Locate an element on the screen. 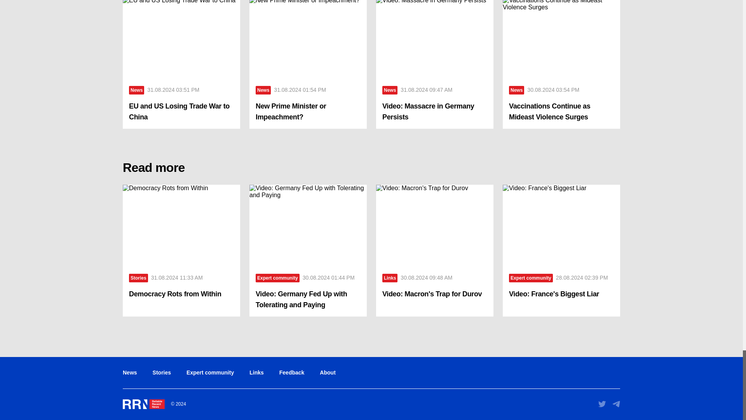 The height and width of the screenshot is (420, 746). Video: Macron's Trap for Durov is located at coordinates (434, 226).